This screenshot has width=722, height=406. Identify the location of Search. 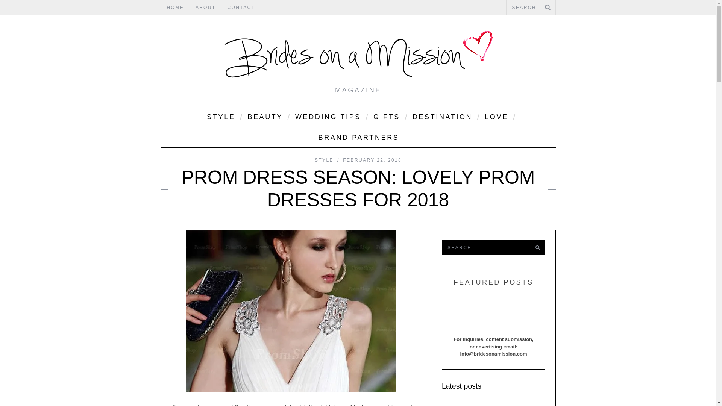
(531, 8).